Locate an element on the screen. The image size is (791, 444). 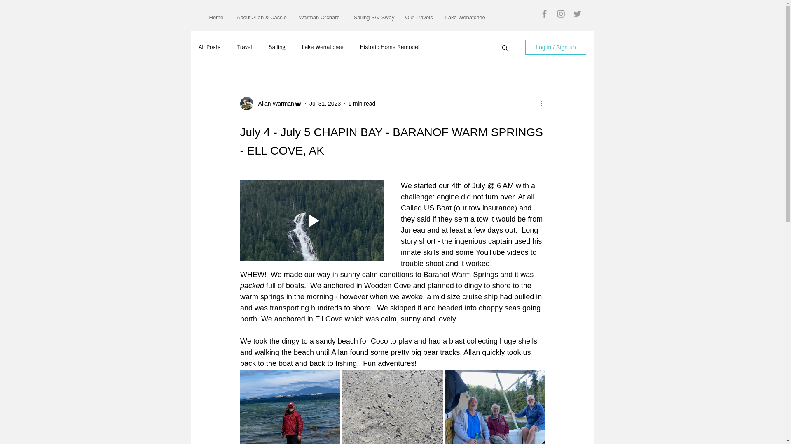
Travel is located at coordinates (245, 47).